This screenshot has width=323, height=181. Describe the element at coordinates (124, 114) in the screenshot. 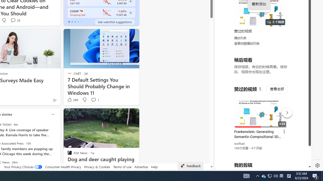

I see `Hide this story` at that location.